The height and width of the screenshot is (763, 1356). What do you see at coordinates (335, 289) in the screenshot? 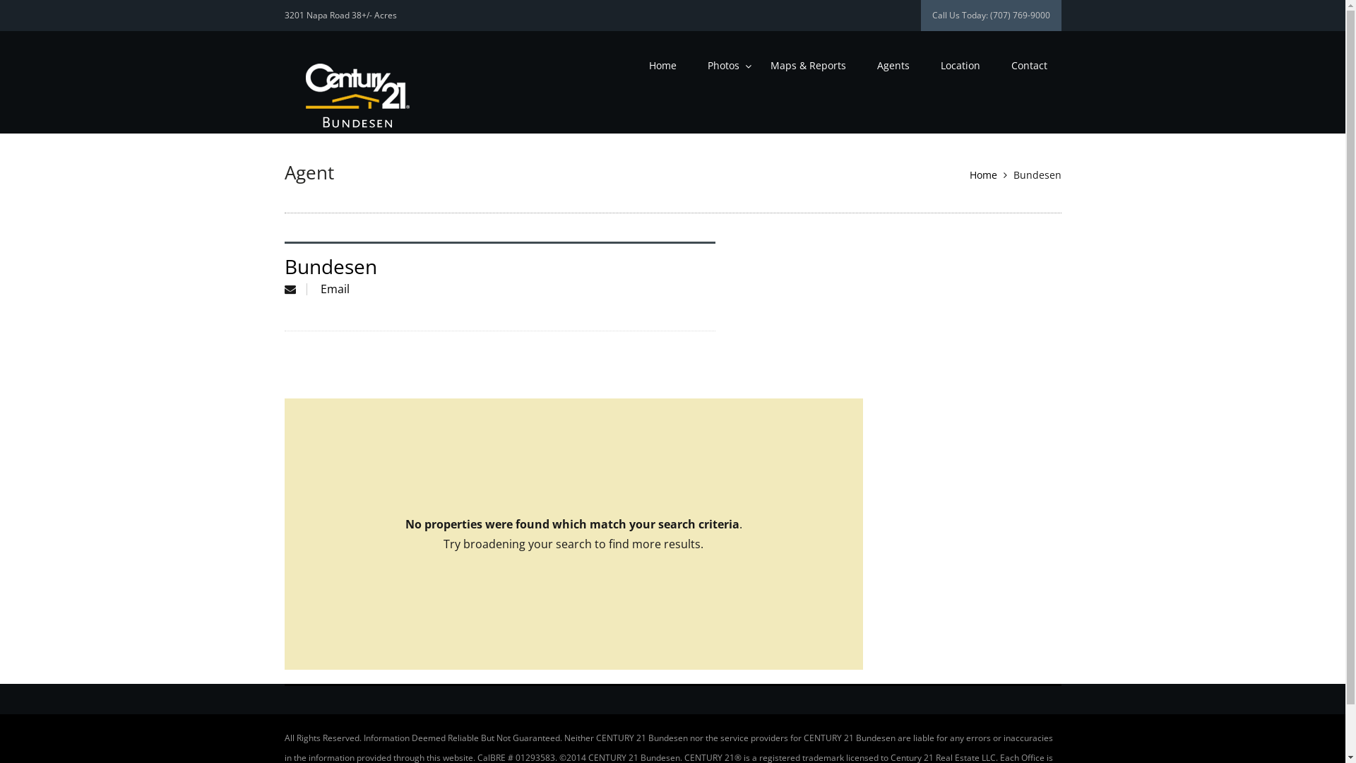
I see `Email` at bounding box center [335, 289].